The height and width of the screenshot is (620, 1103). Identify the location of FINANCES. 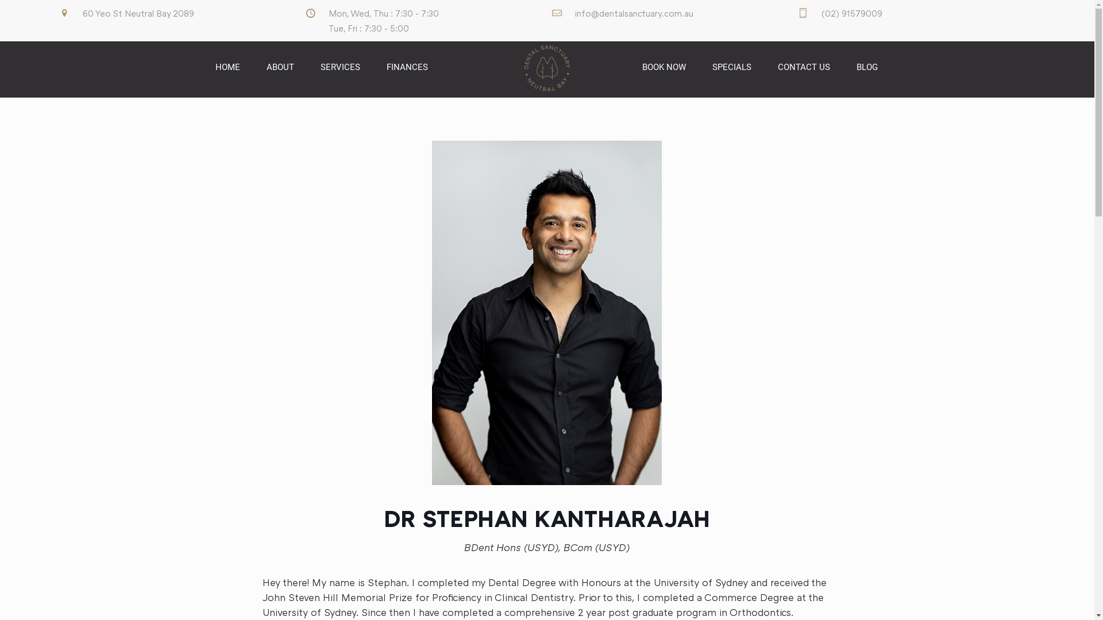
(407, 67).